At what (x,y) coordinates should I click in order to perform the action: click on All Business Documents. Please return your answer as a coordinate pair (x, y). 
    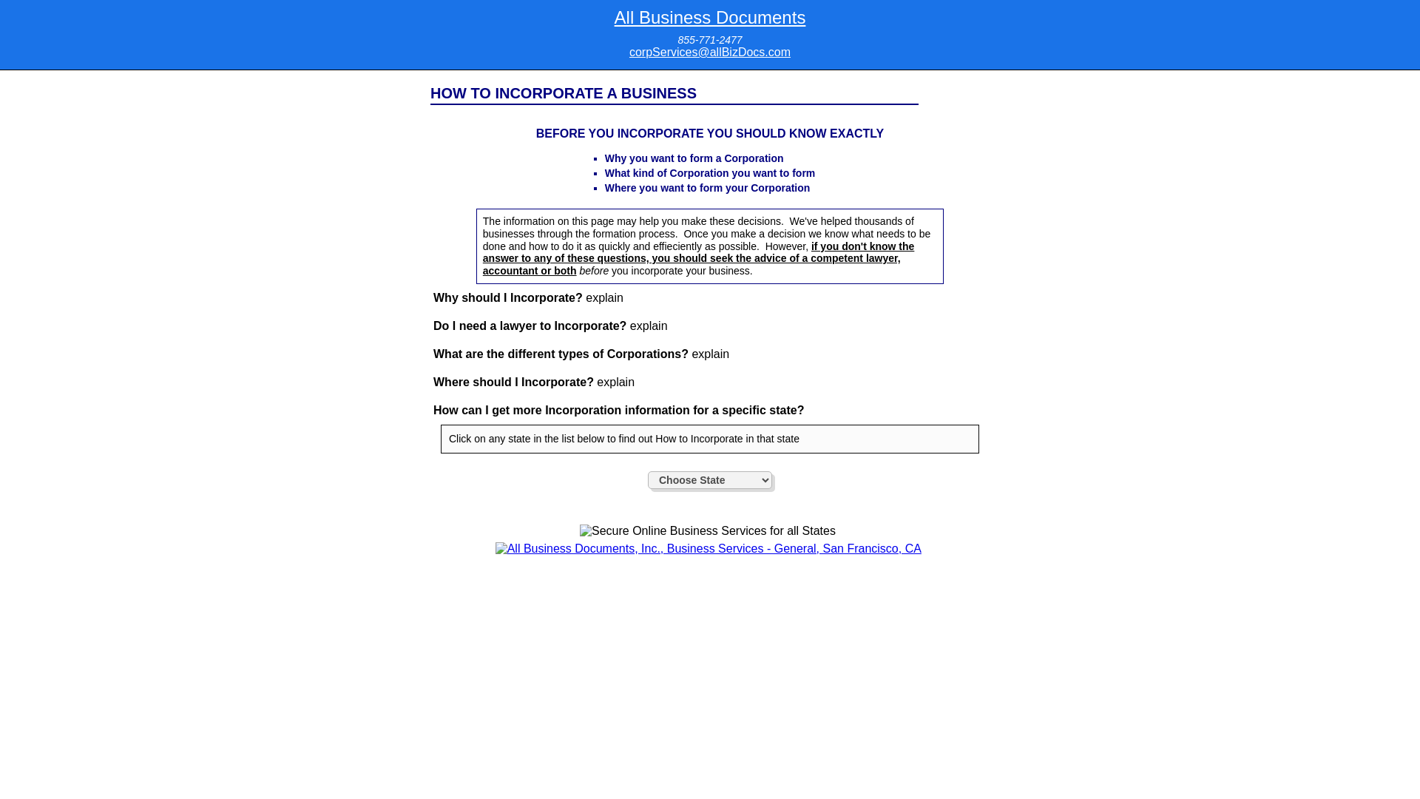
    Looking at the image, I should click on (710, 16).